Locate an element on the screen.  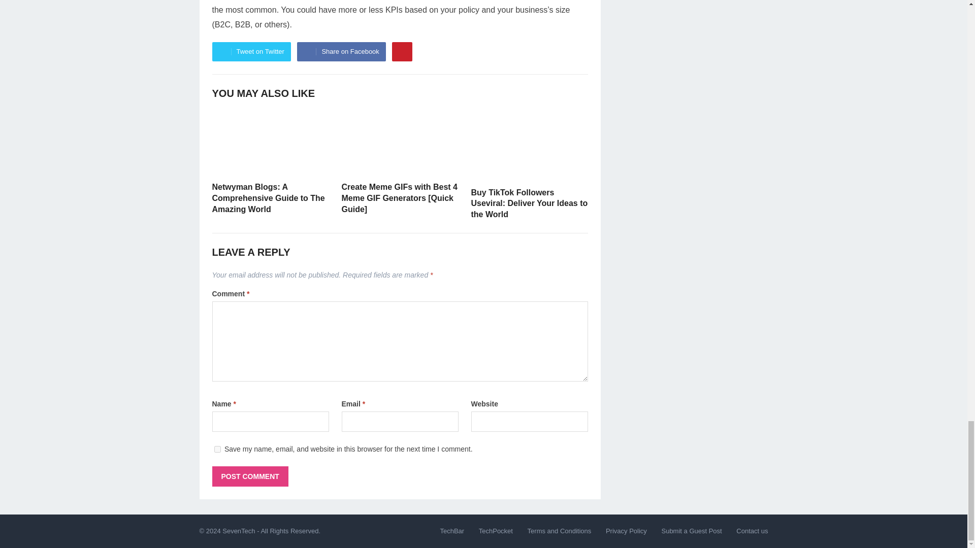
Share on Facebook is located at coordinates (341, 52).